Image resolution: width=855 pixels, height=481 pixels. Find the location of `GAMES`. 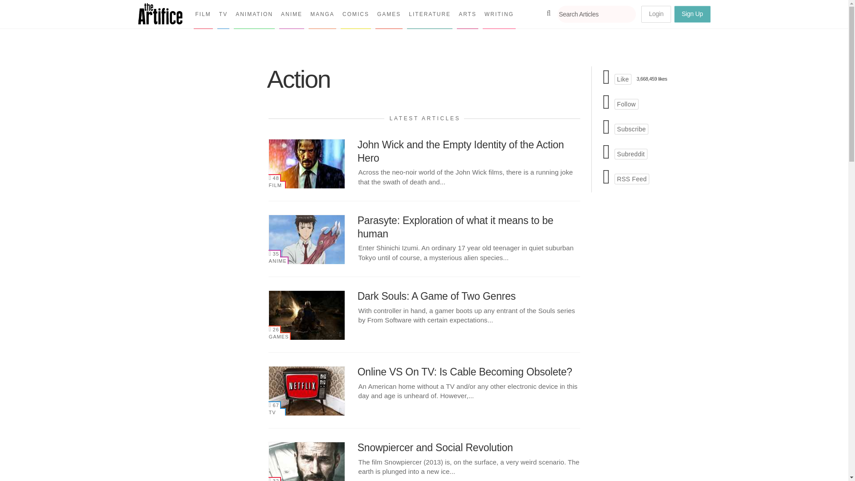

GAMES is located at coordinates (389, 14).